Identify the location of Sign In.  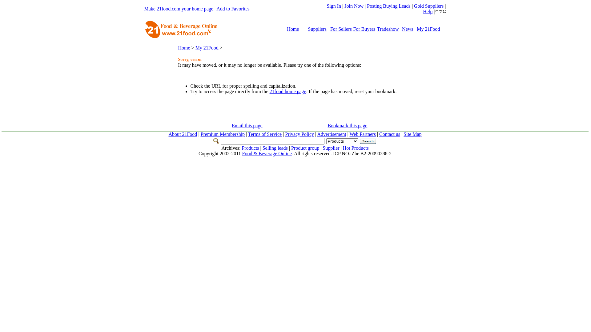
(334, 6).